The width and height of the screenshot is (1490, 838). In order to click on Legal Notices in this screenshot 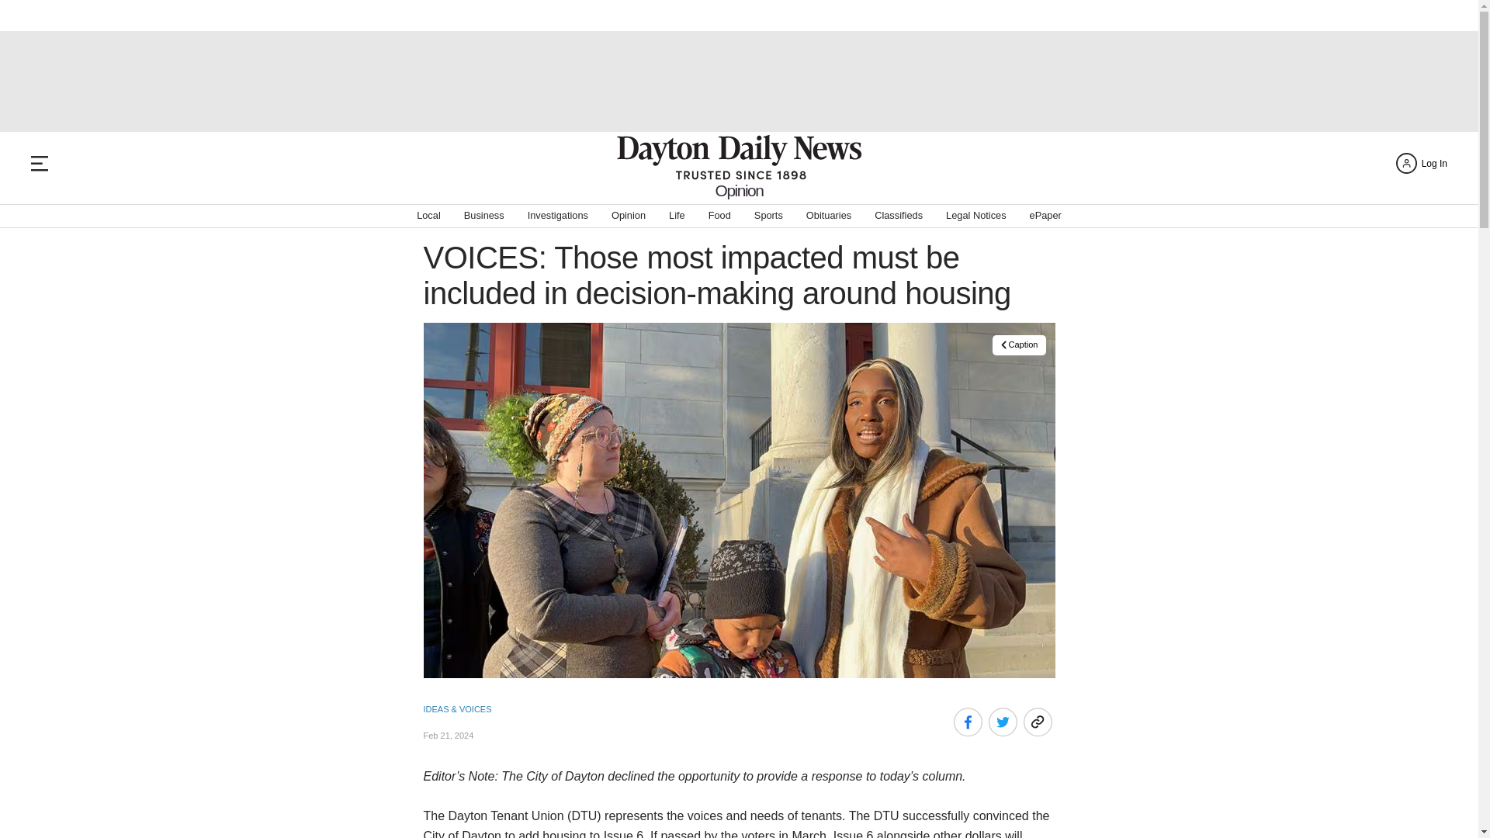, I will do `click(976, 216)`.